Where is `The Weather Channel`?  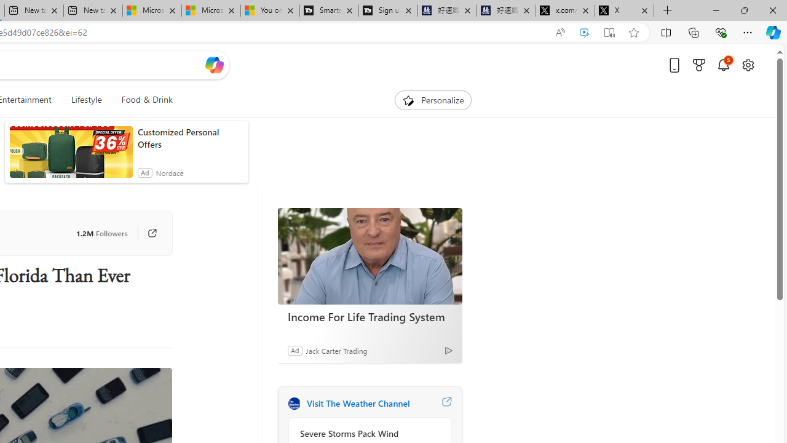
The Weather Channel is located at coordinates (294, 404).